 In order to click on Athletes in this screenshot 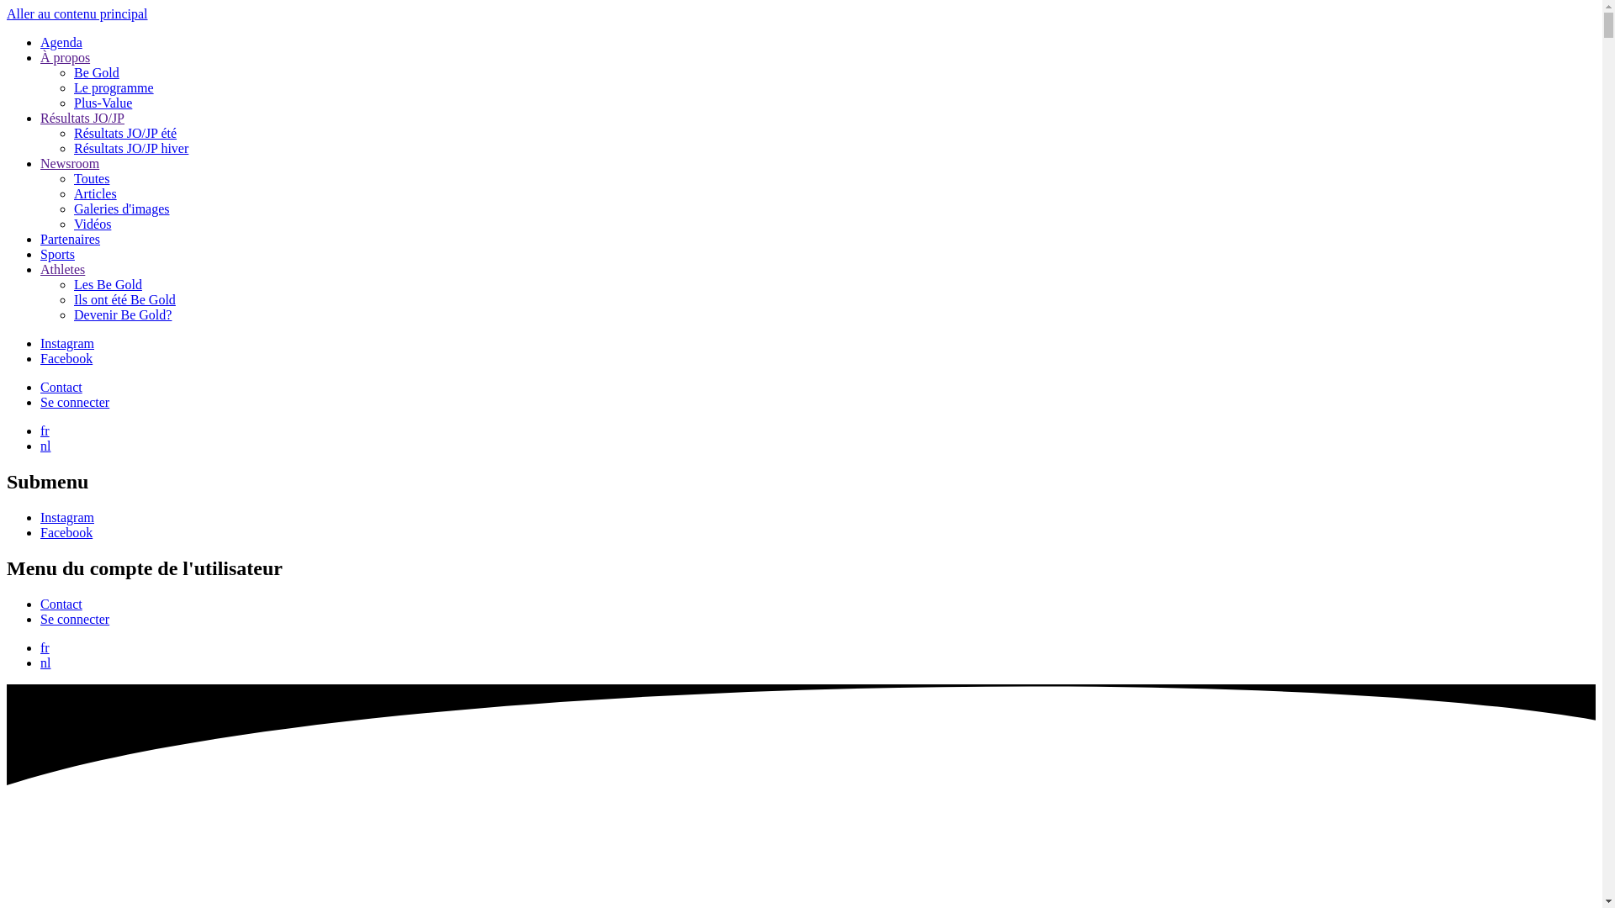, I will do `click(62, 269)`.